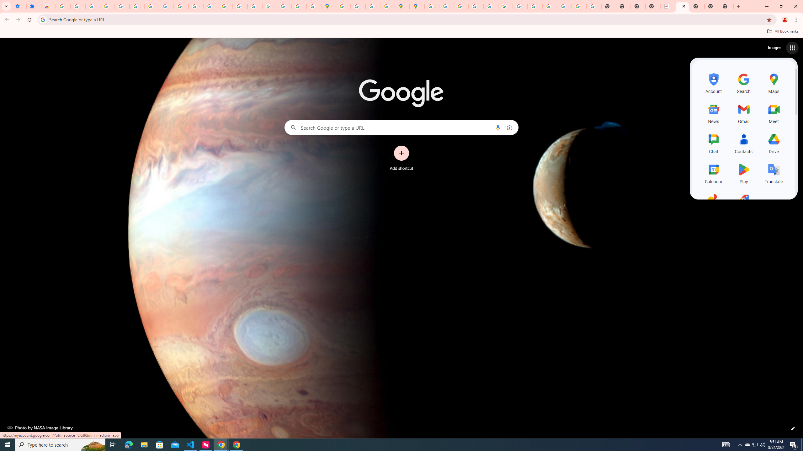 Image resolution: width=803 pixels, height=451 pixels. I want to click on Drive, row 3 of 5 and column 3 of 3 in the first section, so click(774, 143).